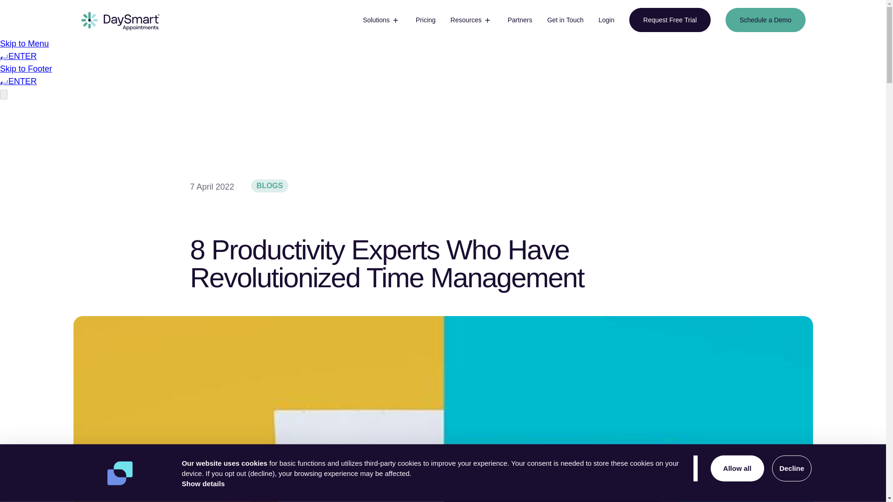  What do you see at coordinates (203, 484) in the screenshot?
I see `Show details` at bounding box center [203, 484].